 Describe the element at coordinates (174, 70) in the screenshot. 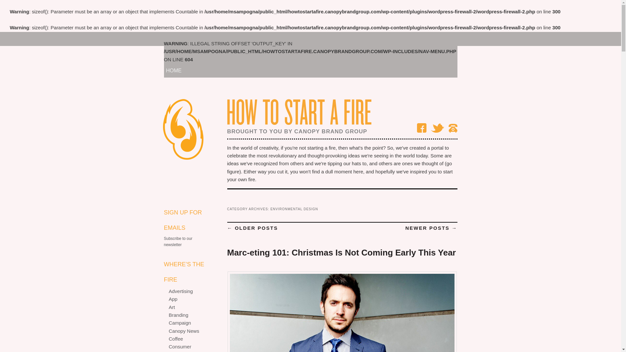

I see `HOME` at that location.